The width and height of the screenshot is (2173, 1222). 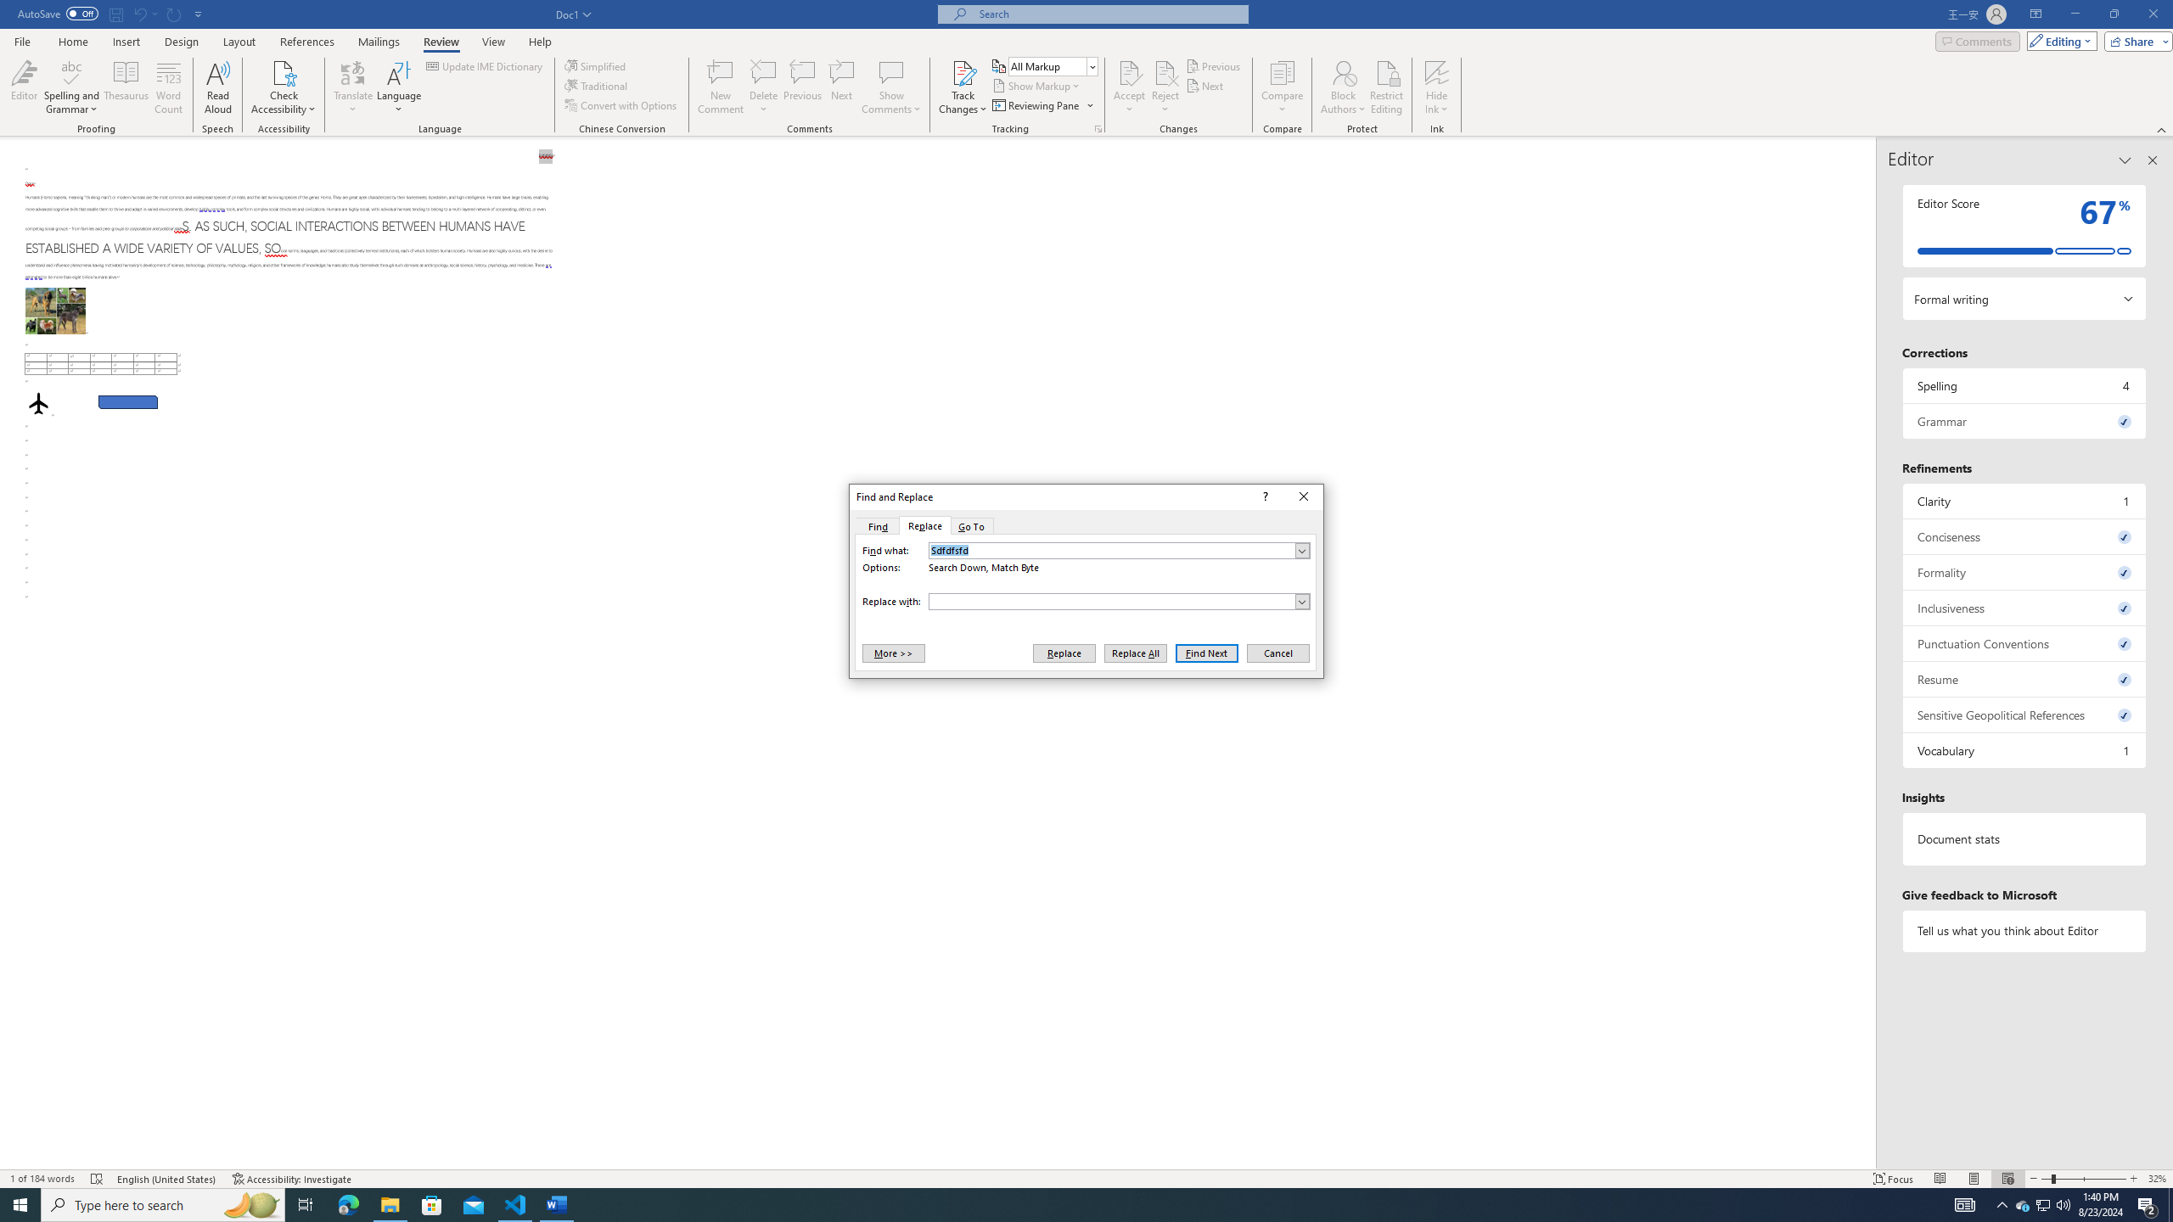 What do you see at coordinates (1437, 87) in the screenshot?
I see `Hide Ink` at bounding box center [1437, 87].